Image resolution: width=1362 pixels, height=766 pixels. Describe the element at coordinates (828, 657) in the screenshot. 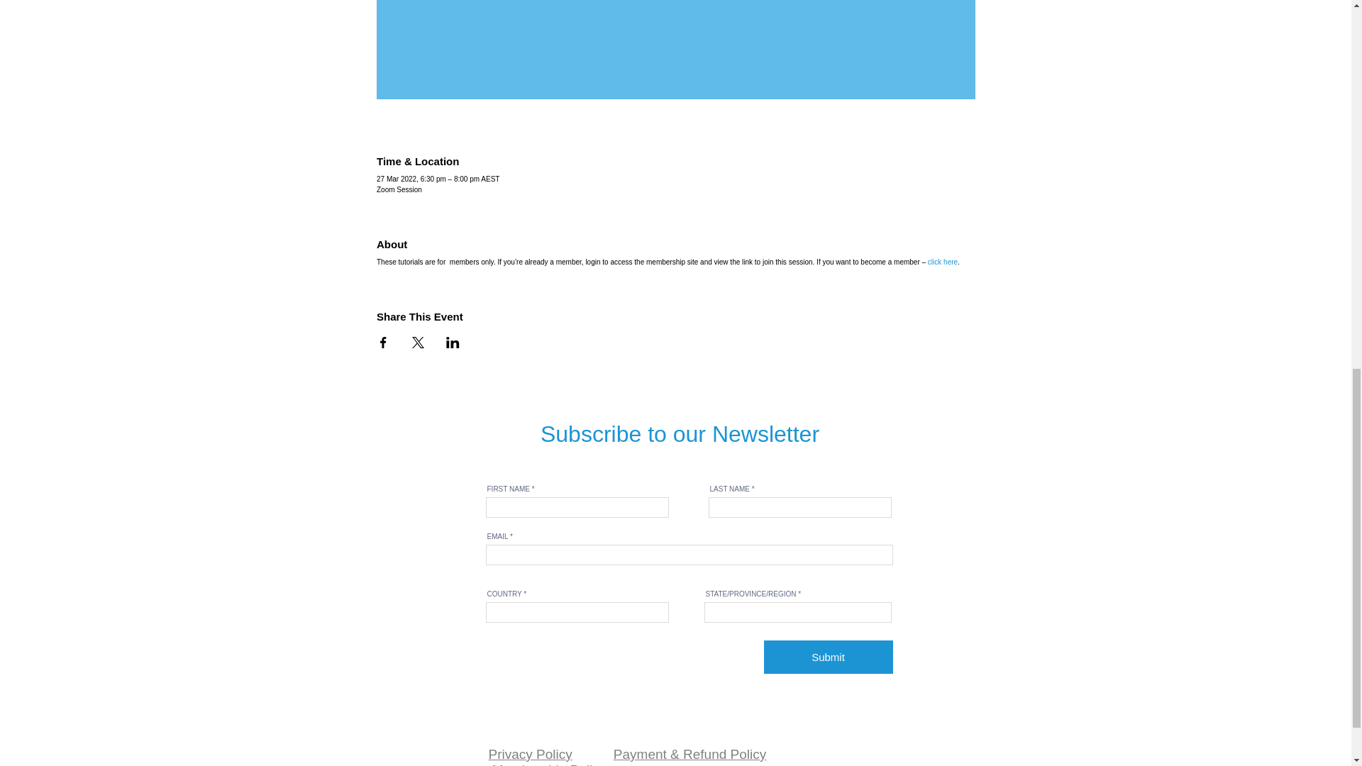

I see `Submit` at that location.